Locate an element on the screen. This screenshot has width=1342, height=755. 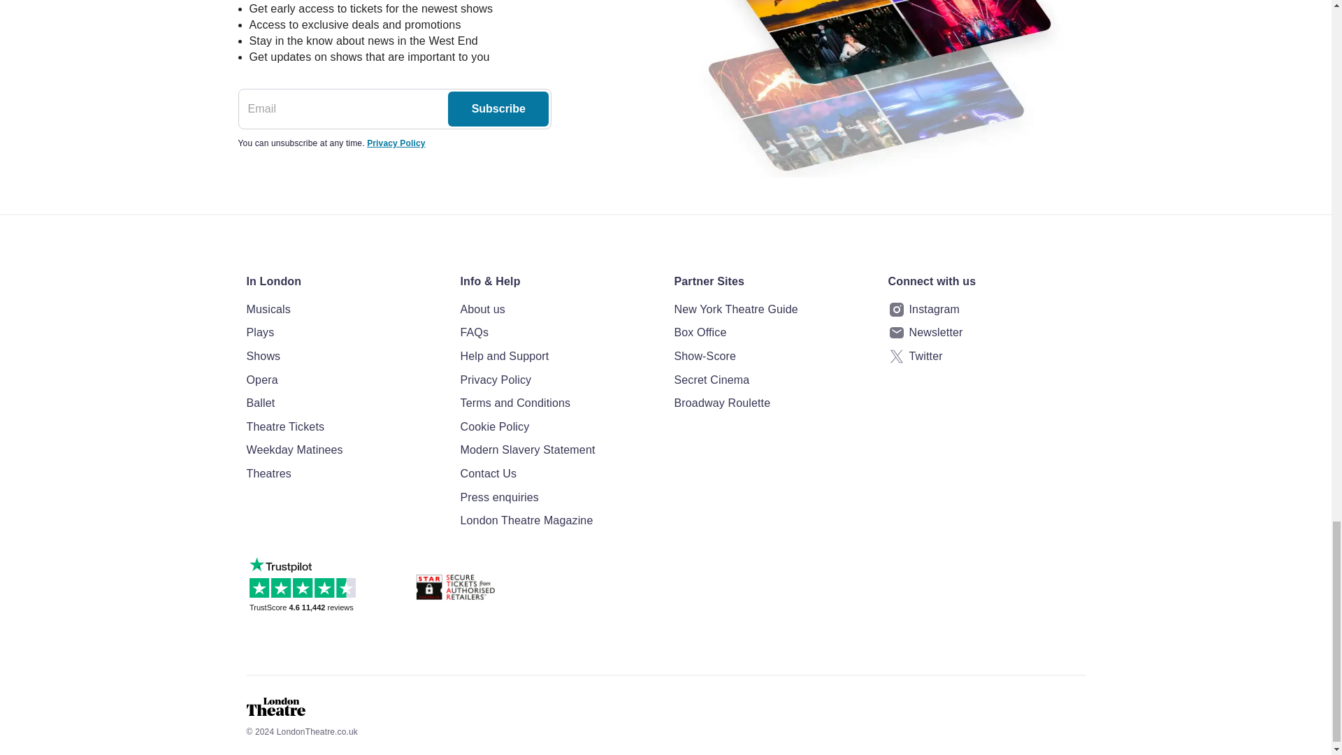
Weekday Matinees is located at coordinates (344, 450).